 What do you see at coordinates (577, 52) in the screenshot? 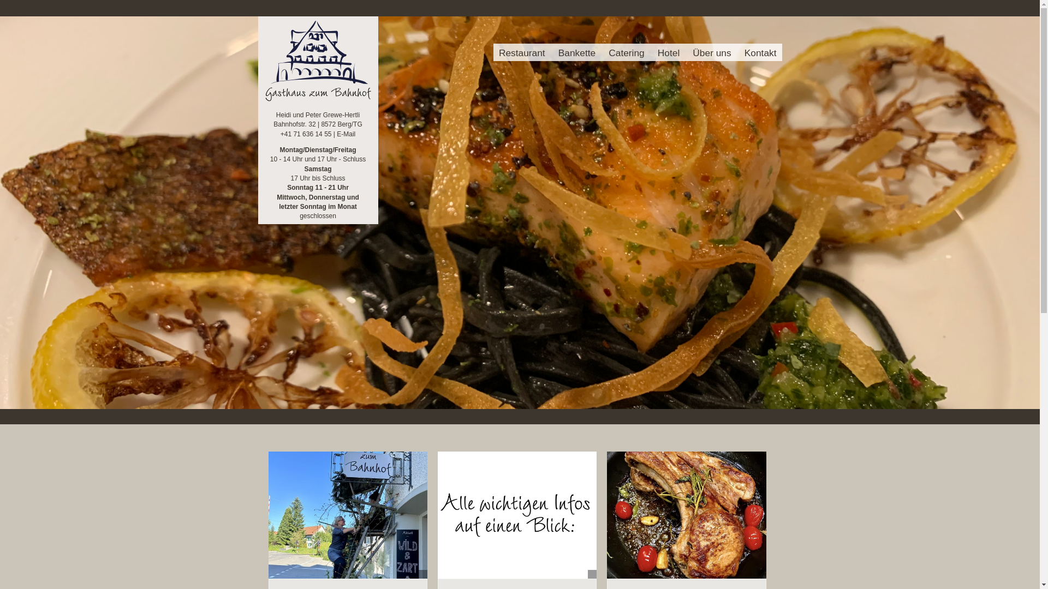
I see `Bankette` at bounding box center [577, 52].